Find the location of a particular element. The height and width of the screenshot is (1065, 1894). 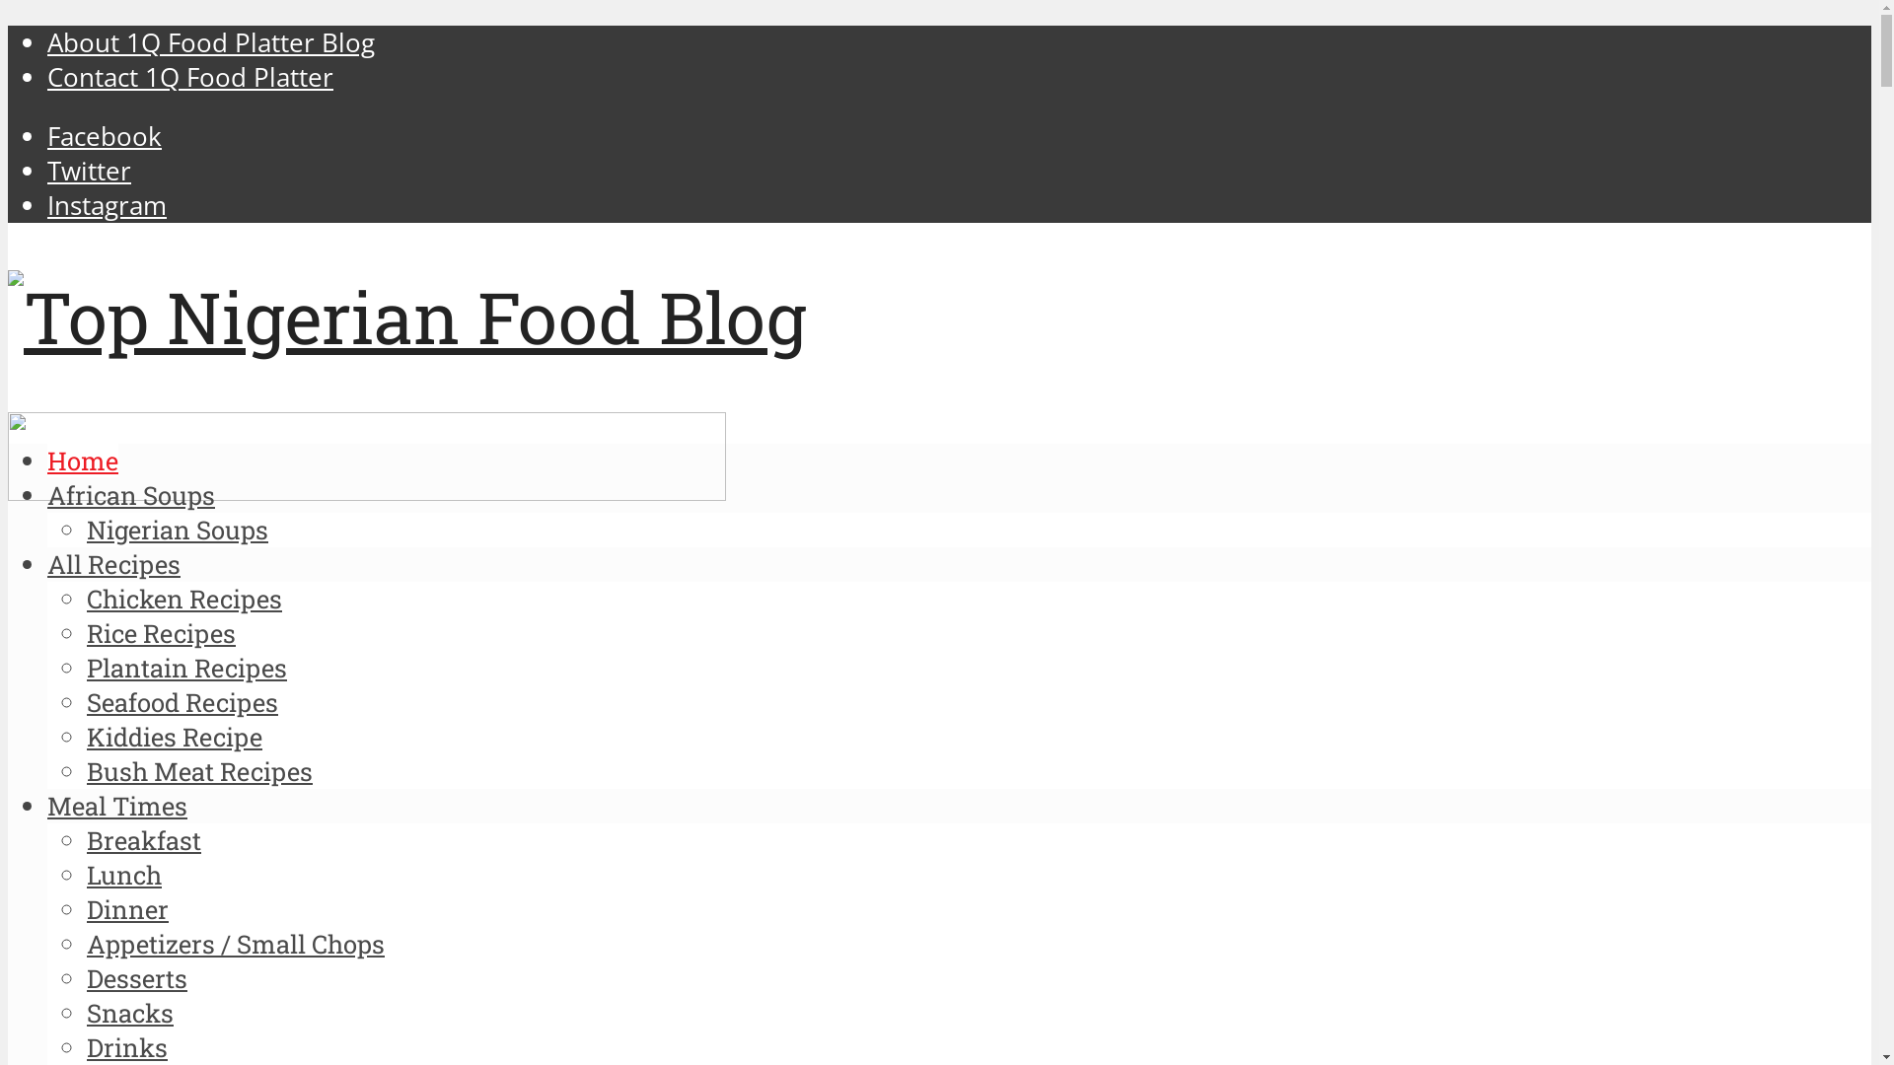

Instagram is located at coordinates (107, 205).